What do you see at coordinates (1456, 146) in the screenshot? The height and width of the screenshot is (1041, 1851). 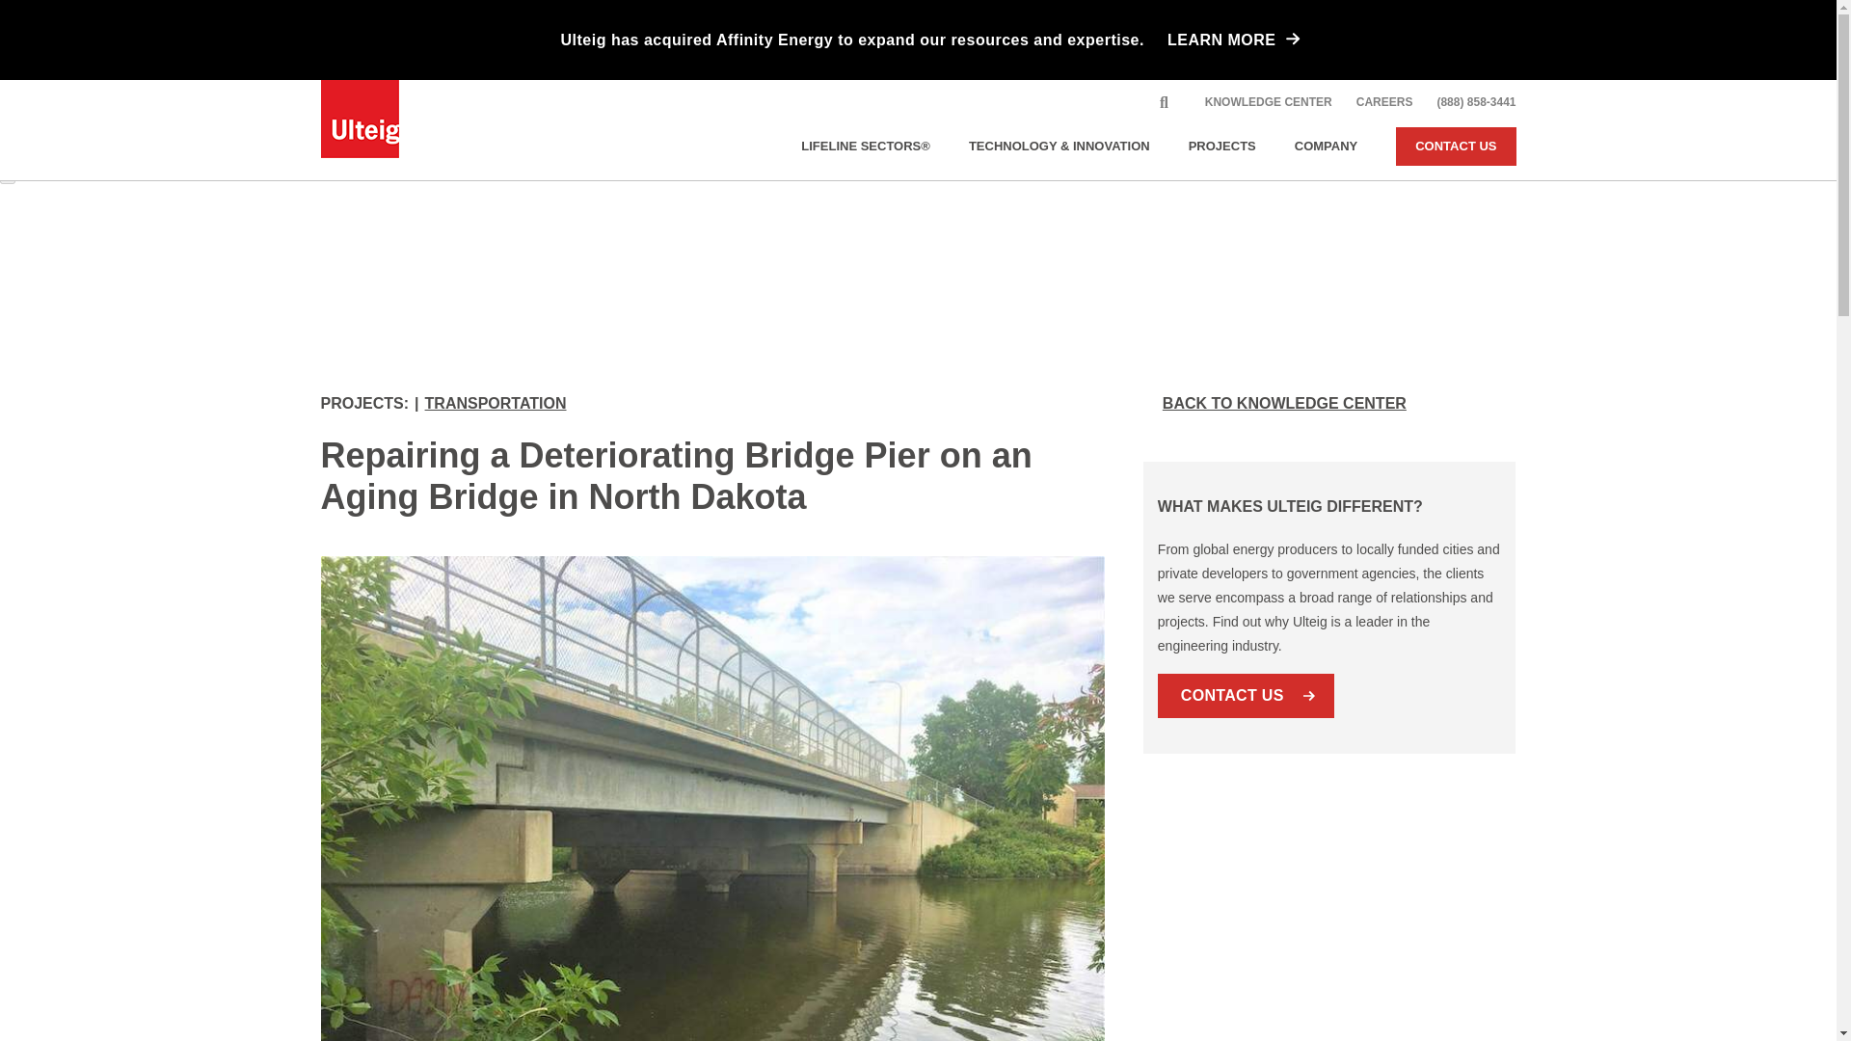 I see `CONTACT US` at bounding box center [1456, 146].